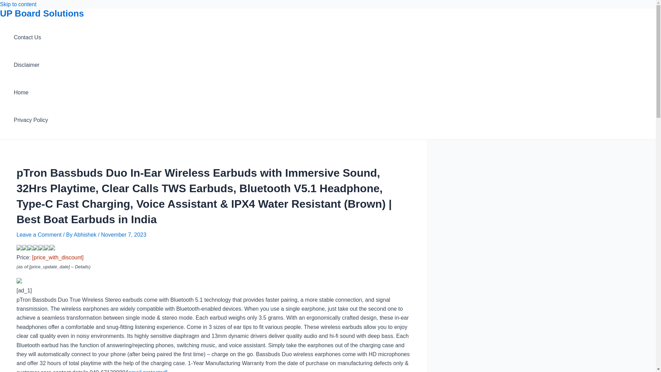 The height and width of the screenshot is (372, 661). I want to click on Leave a Comment, so click(39, 235).